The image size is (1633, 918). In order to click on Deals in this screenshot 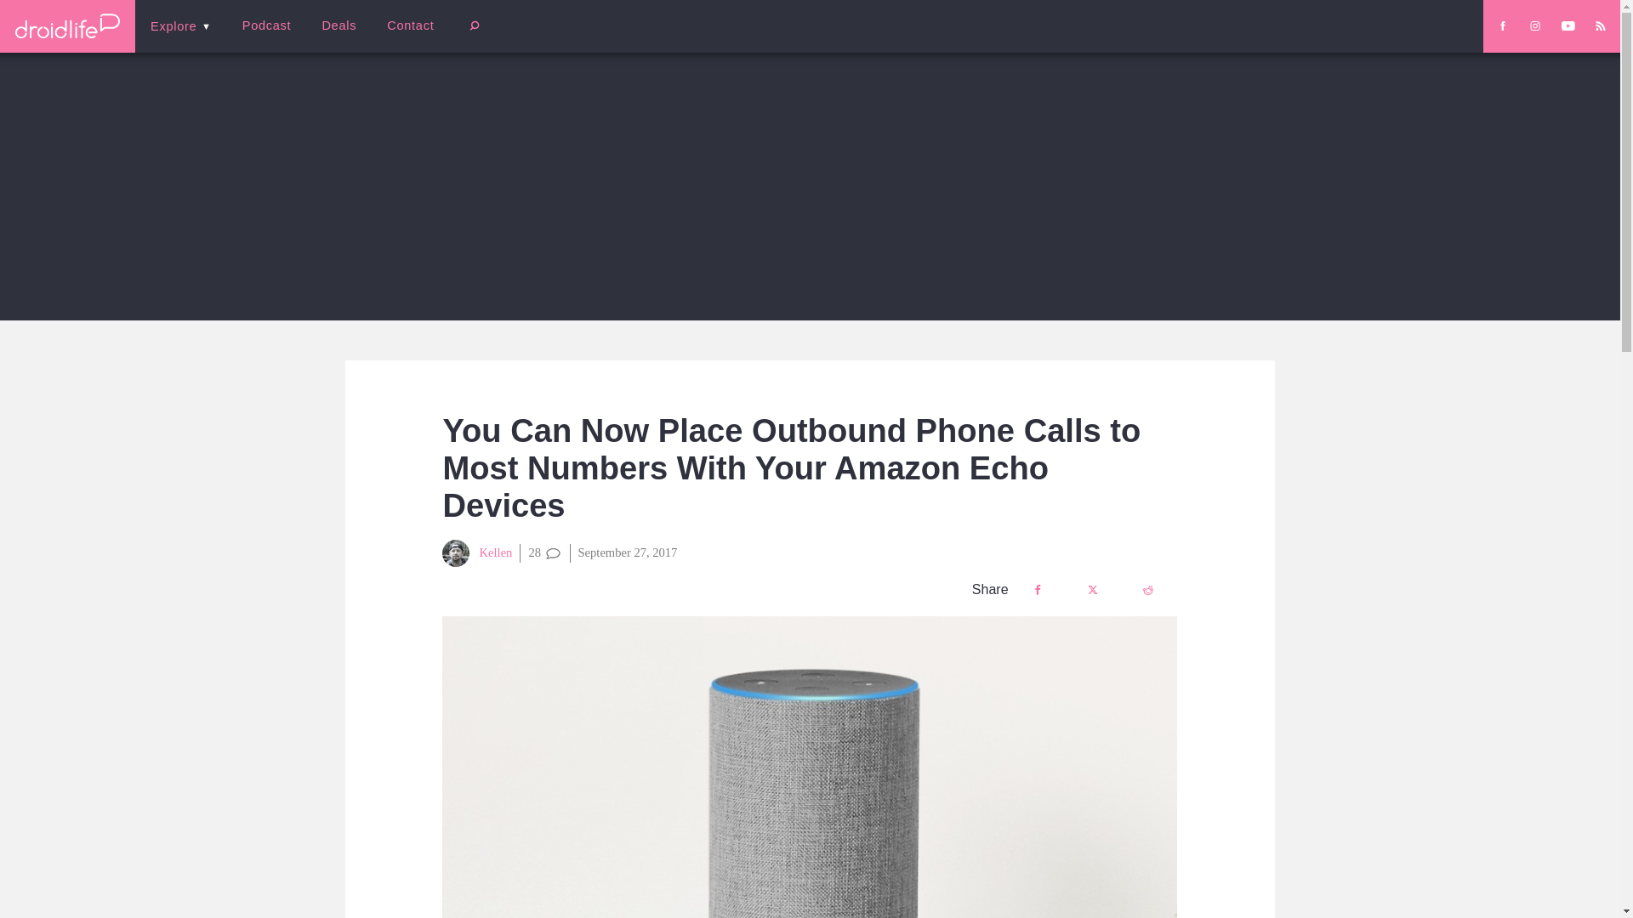, I will do `click(339, 25)`.